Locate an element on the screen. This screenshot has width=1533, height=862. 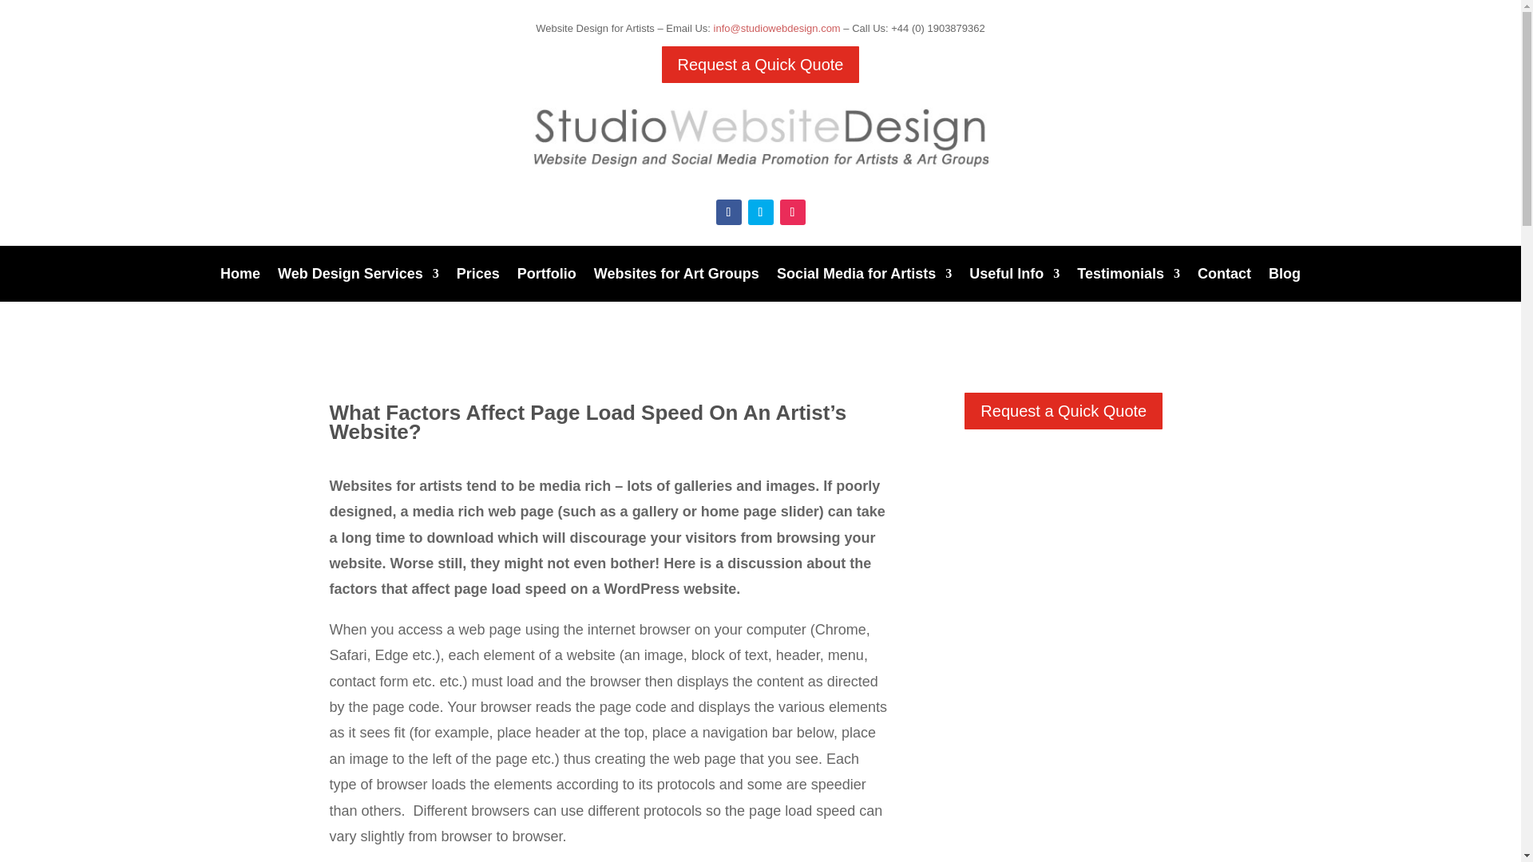
Prices is located at coordinates (477, 276).